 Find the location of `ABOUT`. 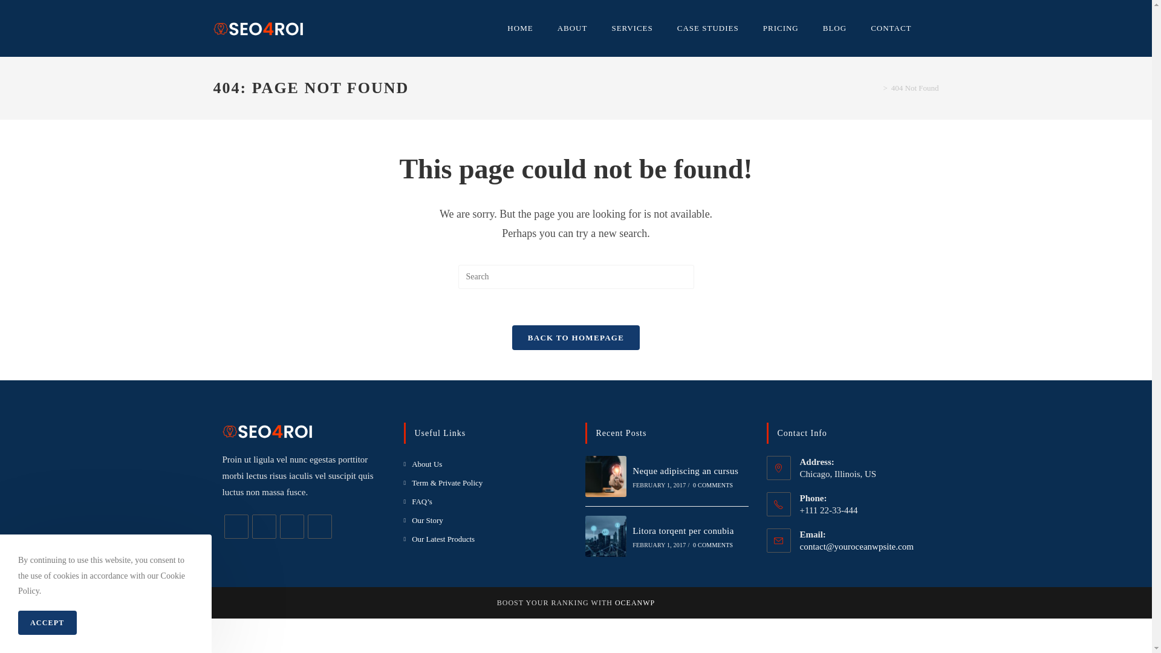

ABOUT is located at coordinates (573, 28).